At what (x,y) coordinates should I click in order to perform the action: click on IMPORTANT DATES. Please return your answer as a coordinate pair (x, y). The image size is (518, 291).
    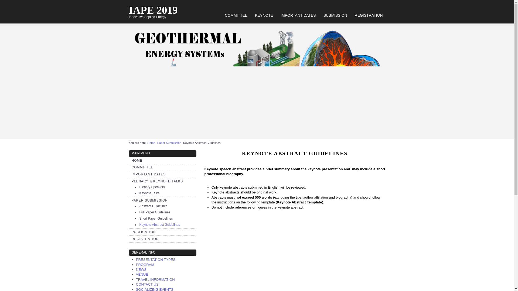
    Looking at the image, I should click on (148, 174).